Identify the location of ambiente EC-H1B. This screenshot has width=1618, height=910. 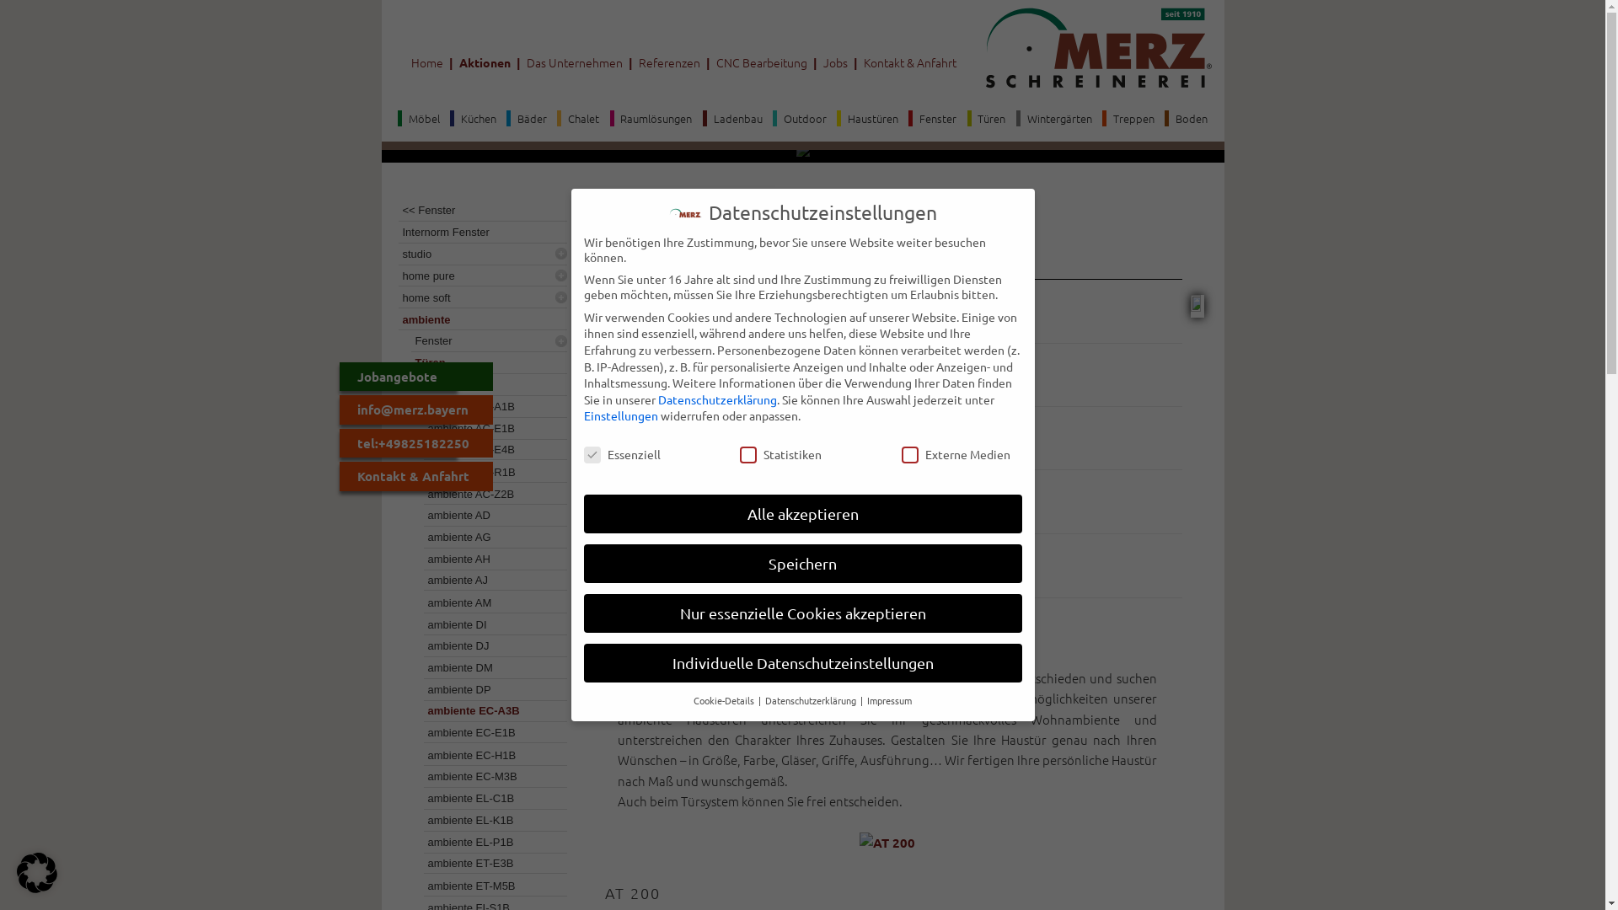
(489, 755).